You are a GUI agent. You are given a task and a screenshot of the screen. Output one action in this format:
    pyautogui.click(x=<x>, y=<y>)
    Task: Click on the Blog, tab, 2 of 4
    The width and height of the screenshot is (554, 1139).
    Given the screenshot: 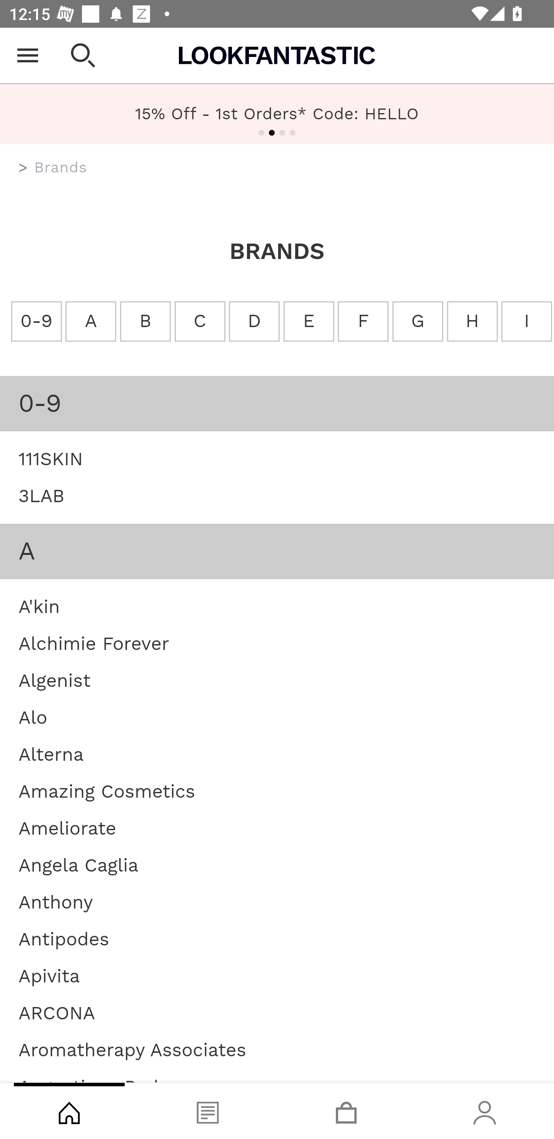 What is the action you would take?
    pyautogui.click(x=208, y=1111)
    